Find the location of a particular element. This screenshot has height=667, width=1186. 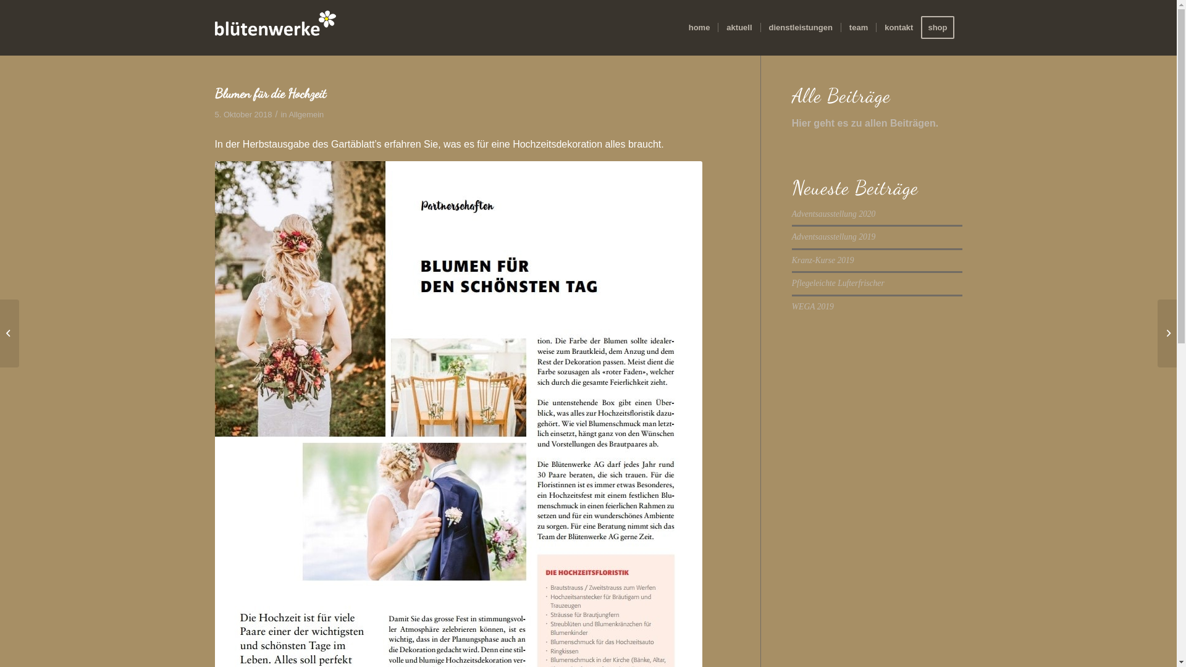

logo-internet-weiss is located at coordinates (275, 28).